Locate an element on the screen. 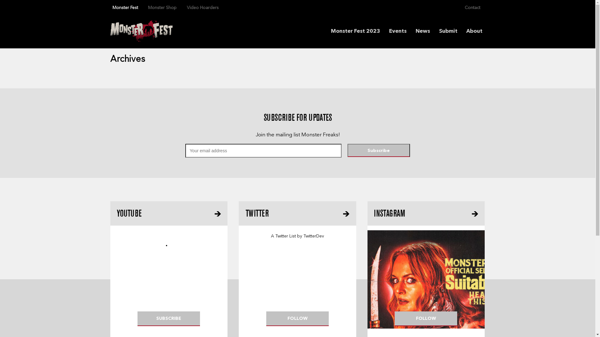 The image size is (600, 337). SUBSCRIBE is located at coordinates (169, 319).